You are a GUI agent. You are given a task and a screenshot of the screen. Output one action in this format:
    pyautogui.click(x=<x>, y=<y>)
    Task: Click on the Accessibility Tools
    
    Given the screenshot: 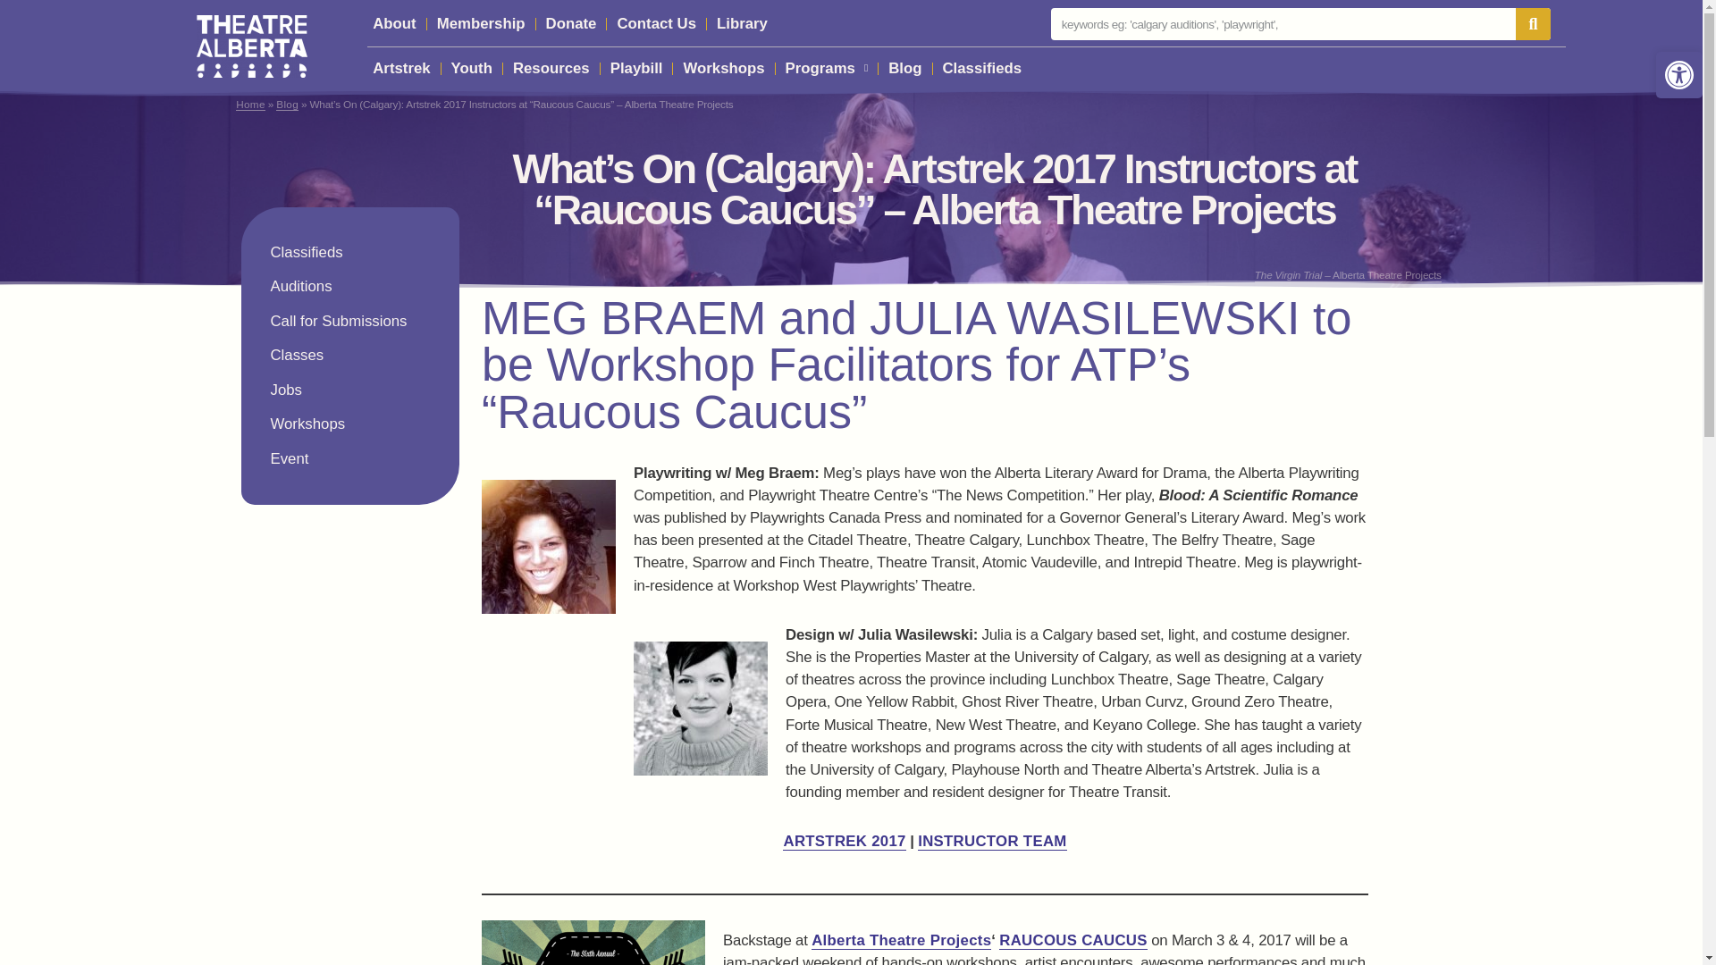 What is the action you would take?
    pyautogui.click(x=1678, y=75)
    